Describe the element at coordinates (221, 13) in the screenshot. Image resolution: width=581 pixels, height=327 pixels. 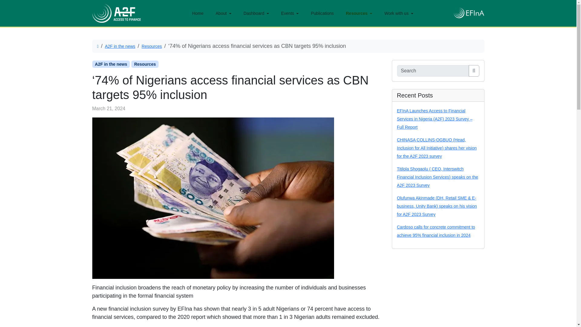
I see `About` at that location.